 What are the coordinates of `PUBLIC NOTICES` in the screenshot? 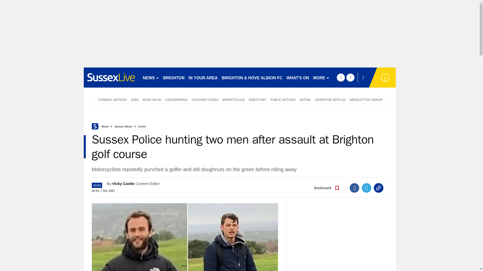 It's located at (283, 99).